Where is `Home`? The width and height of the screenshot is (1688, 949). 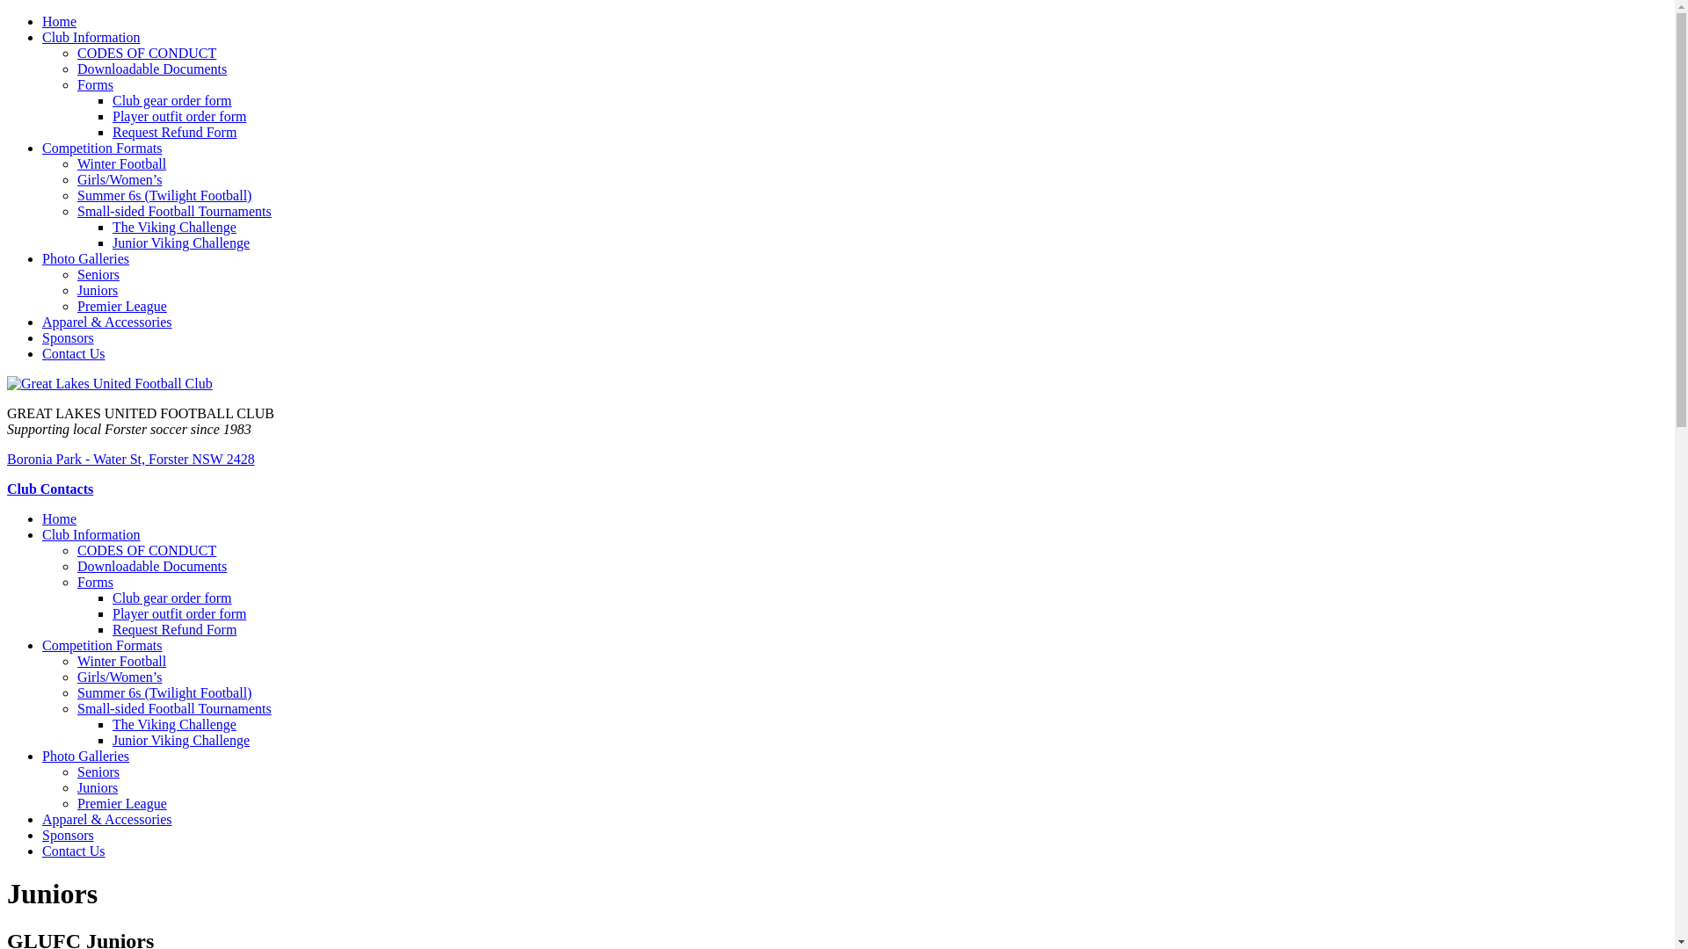
Home is located at coordinates (60, 518).